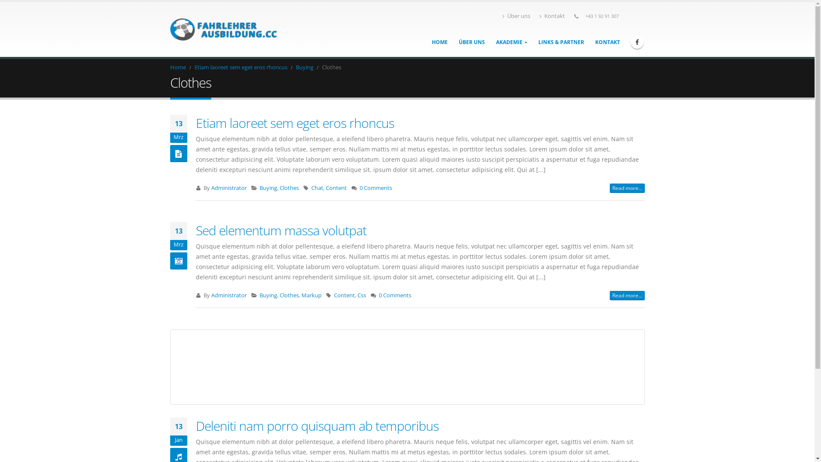 The height and width of the screenshot is (462, 821). What do you see at coordinates (289, 188) in the screenshot?
I see `Clothes` at bounding box center [289, 188].